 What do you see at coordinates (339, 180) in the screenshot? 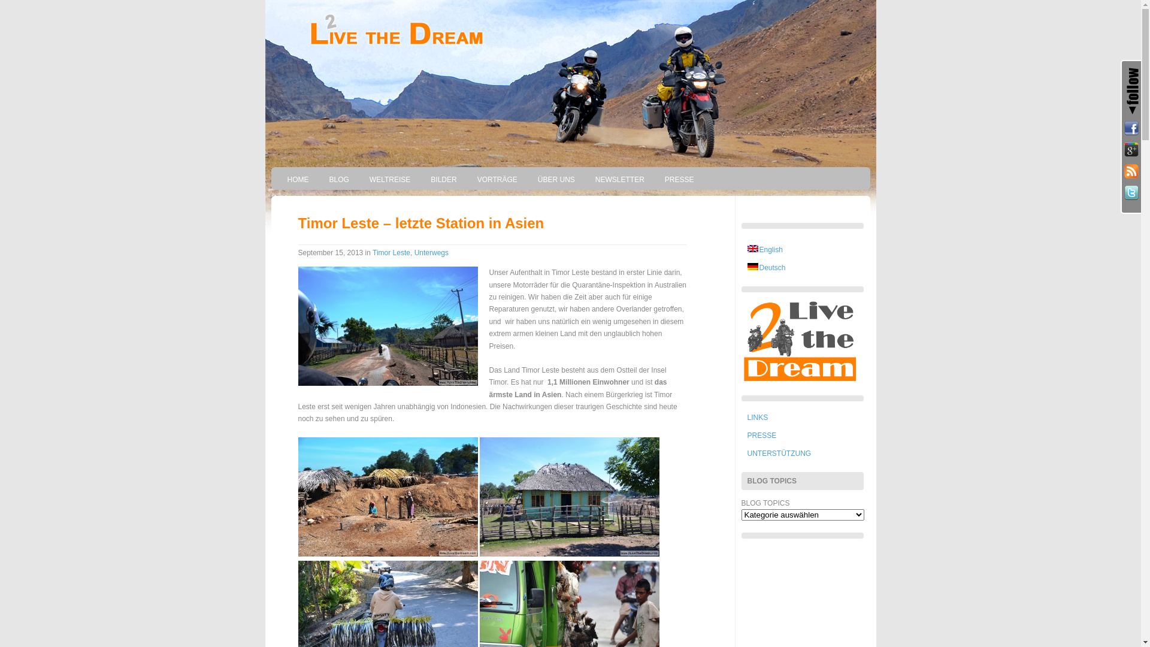
I see `BLOG` at bounding box center [339, 180].